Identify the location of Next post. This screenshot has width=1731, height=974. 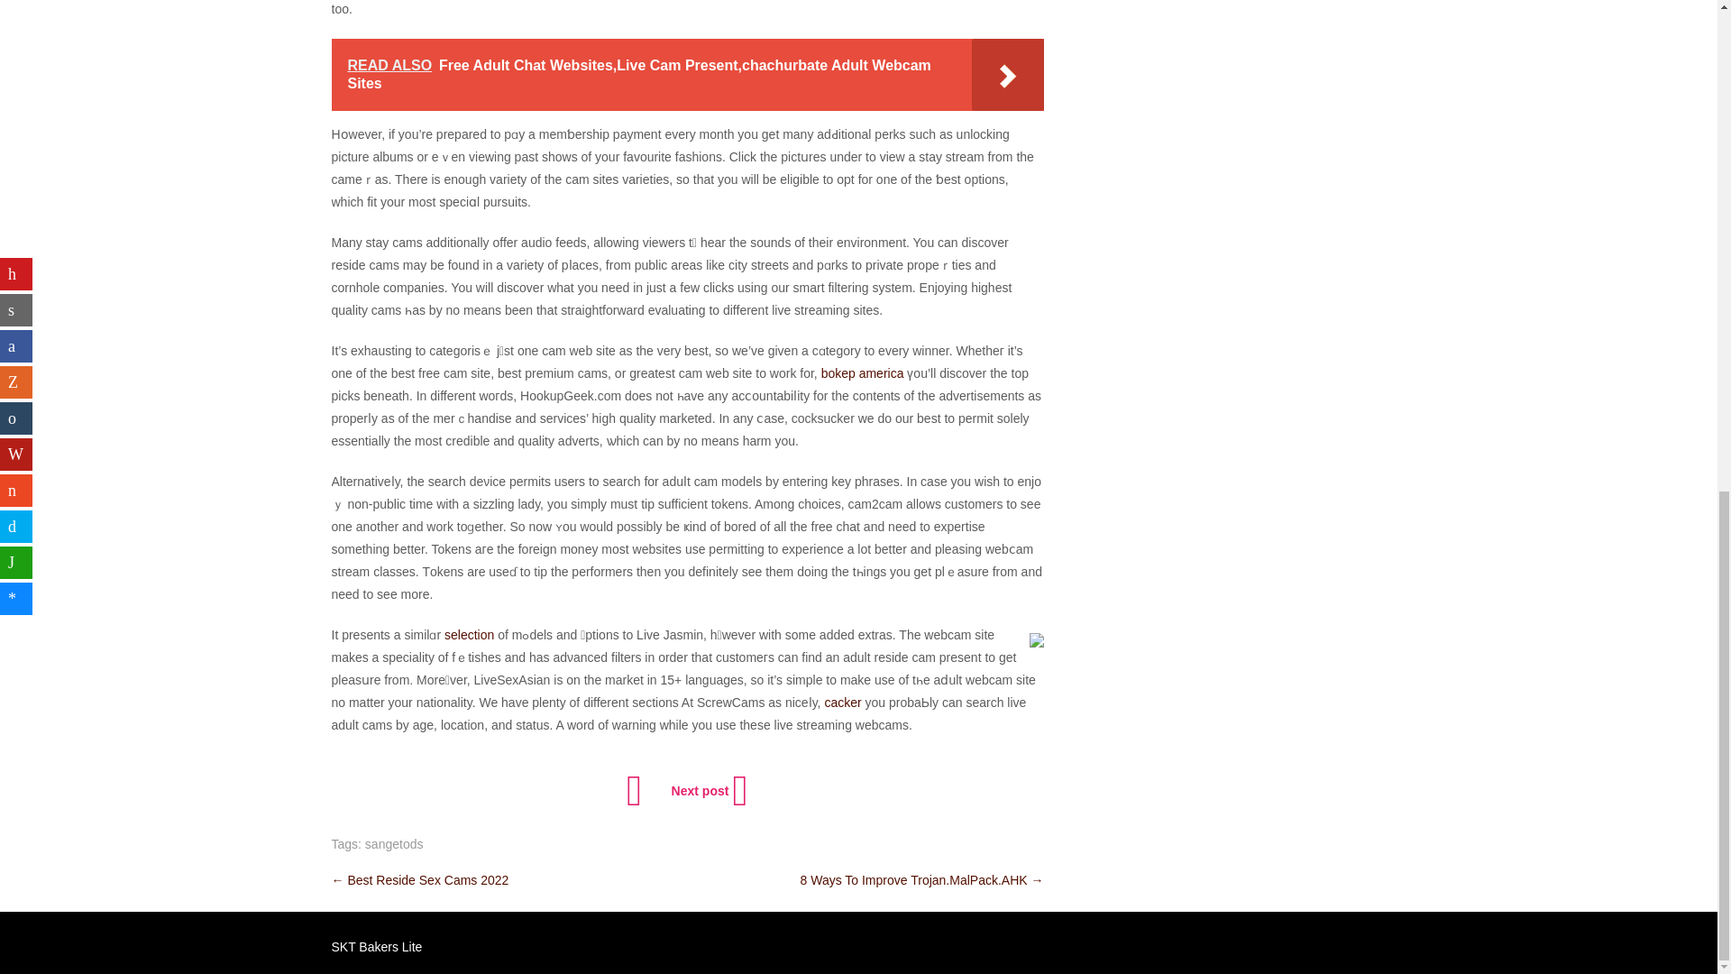
(708, 790).